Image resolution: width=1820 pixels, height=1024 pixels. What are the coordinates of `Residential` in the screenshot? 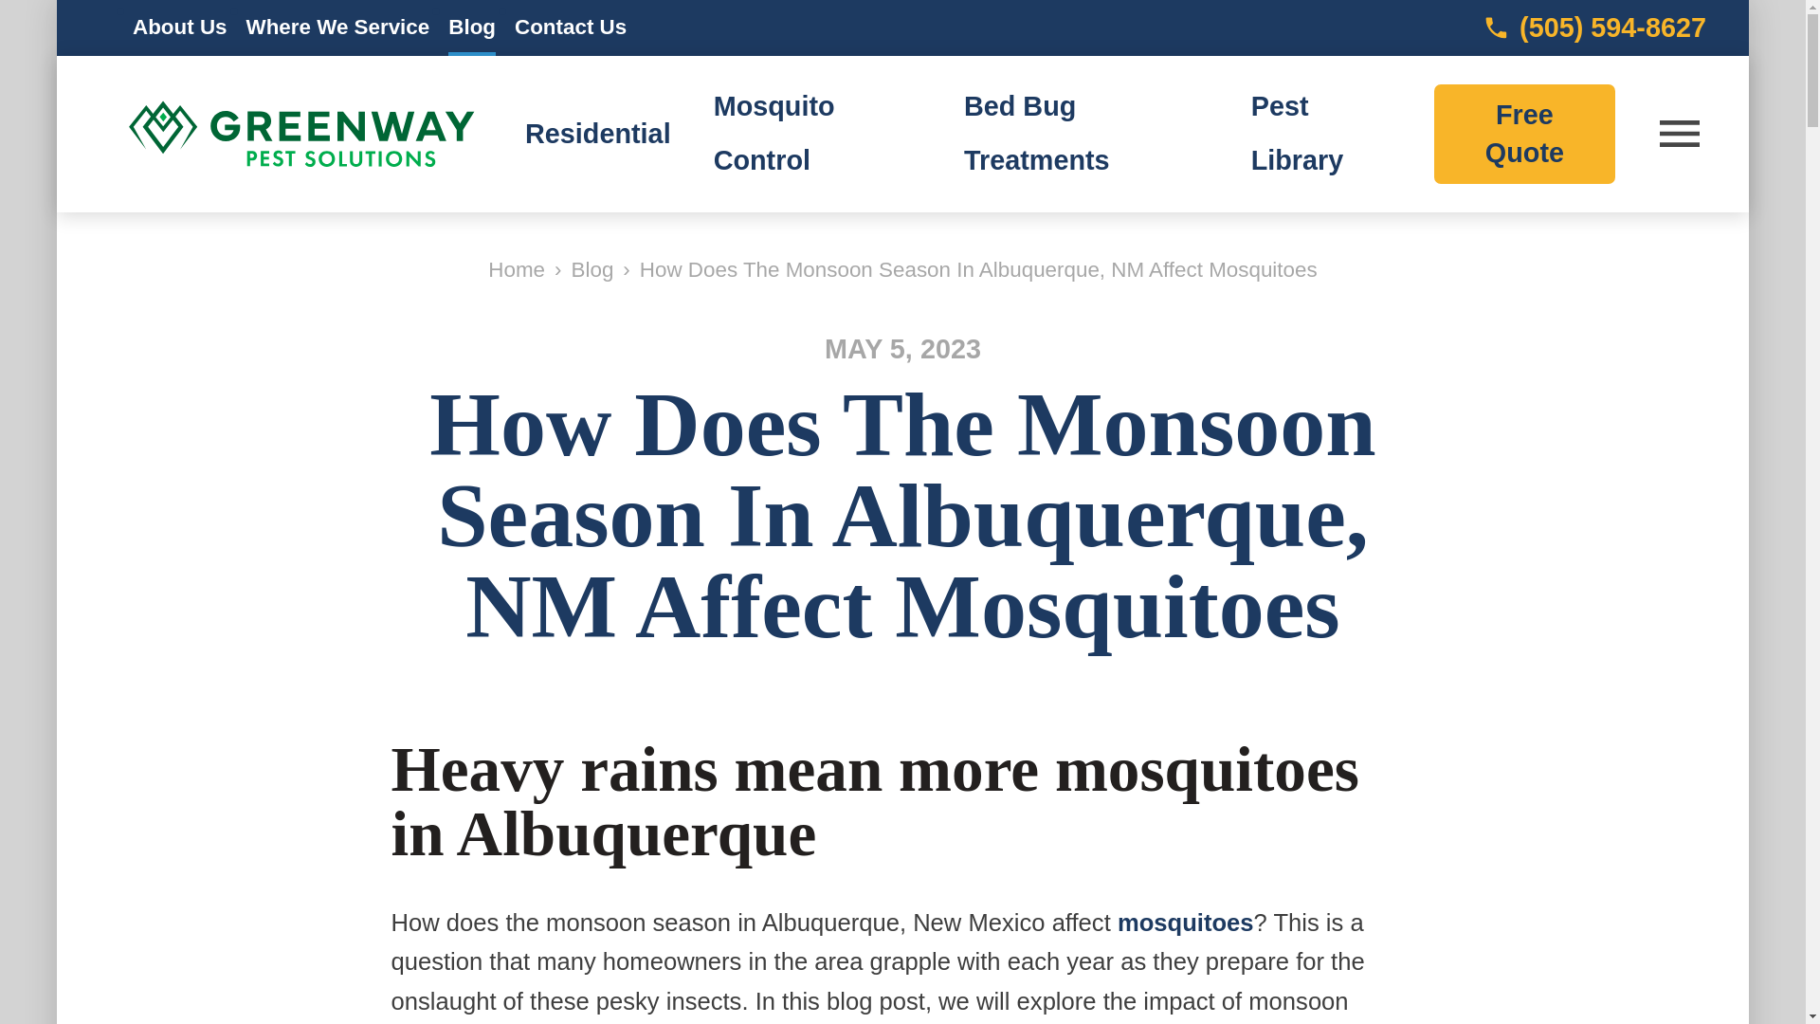 It's located at (598, 133).